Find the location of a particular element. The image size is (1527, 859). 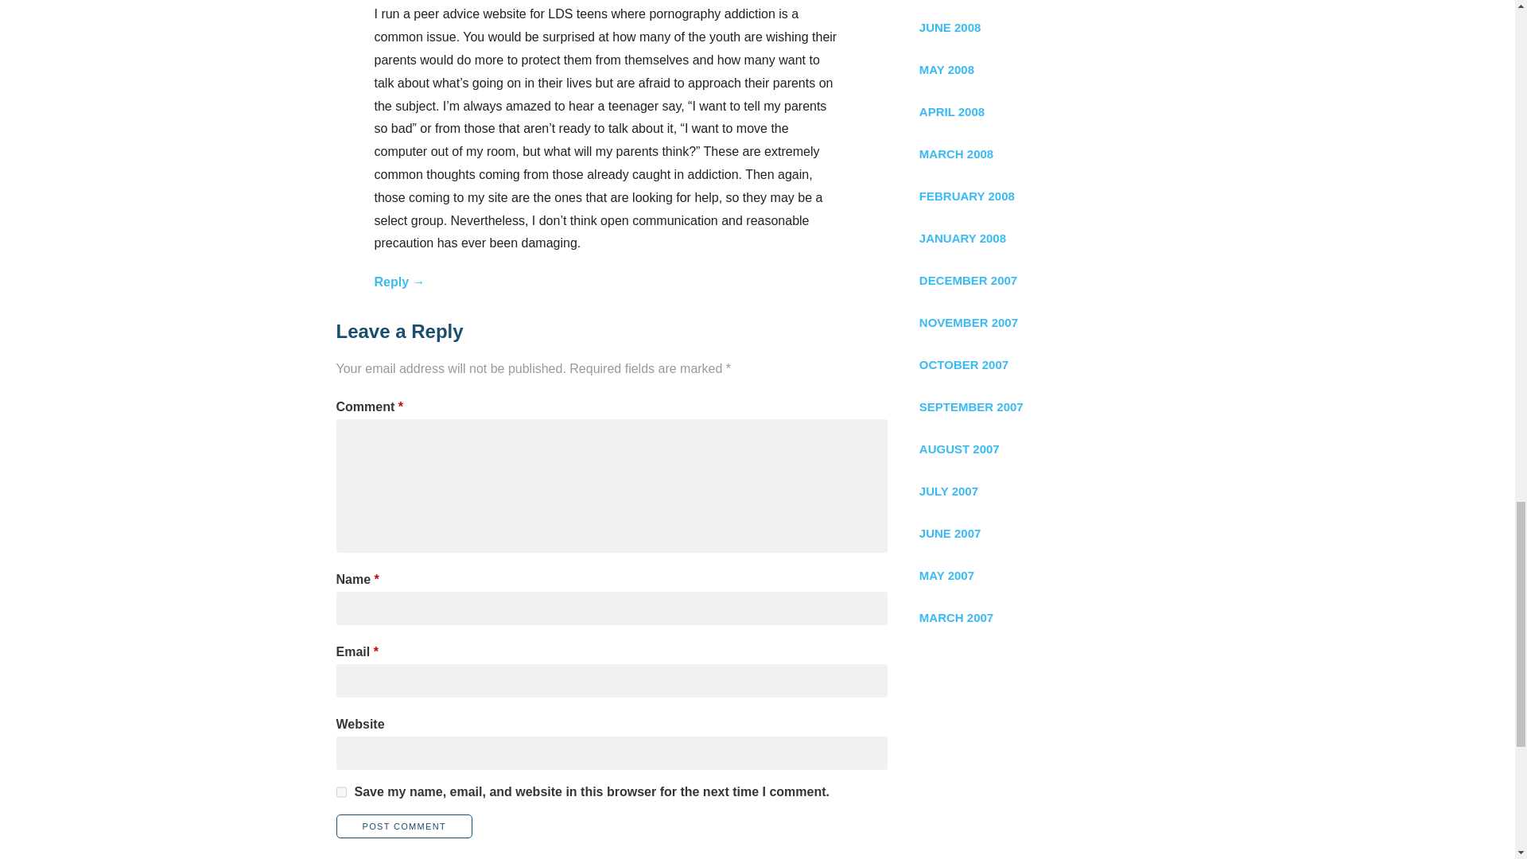

Reply is located at coordinates (399, 282).